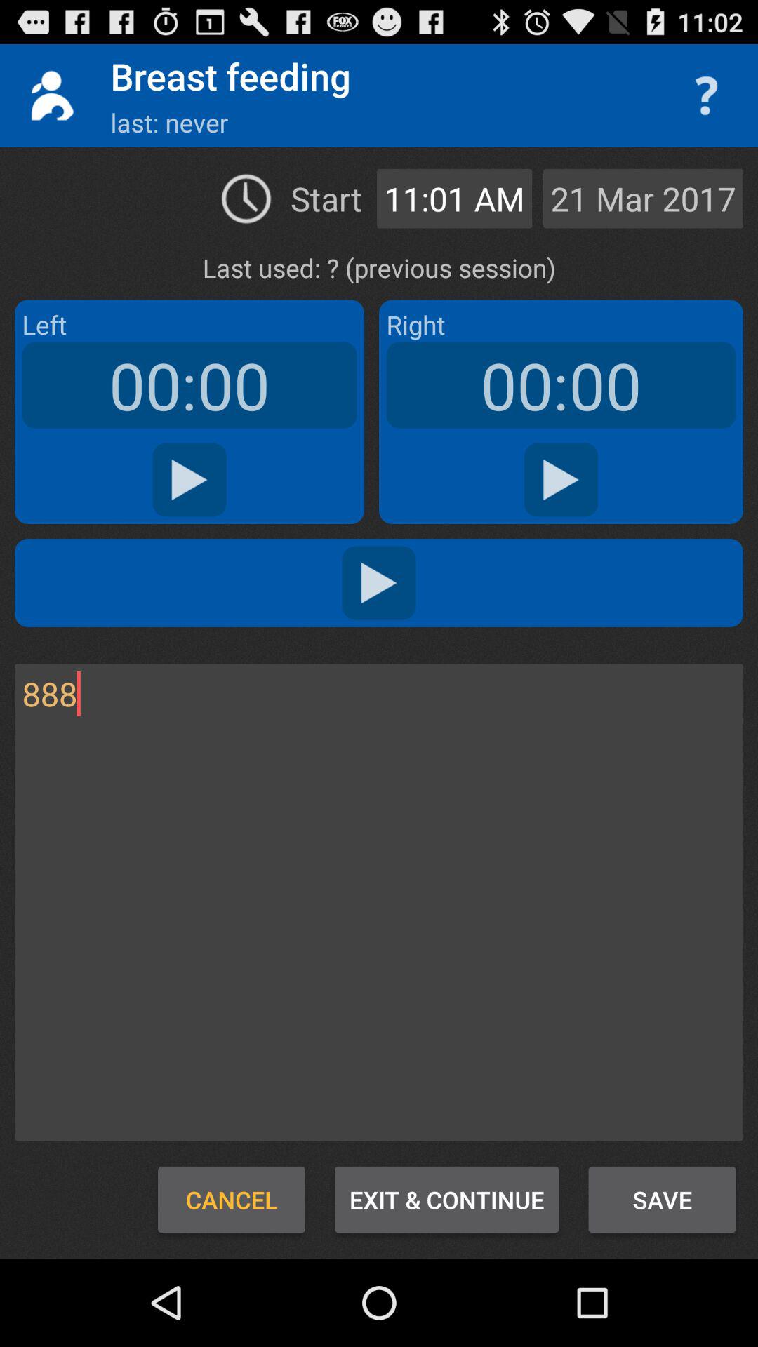 Image resolution: width=758 pixels, height=1347 pixels. What do you see at coordinates (379, 582) in the screenshot?
I see `play left and right` at bounding box center [379, 582].